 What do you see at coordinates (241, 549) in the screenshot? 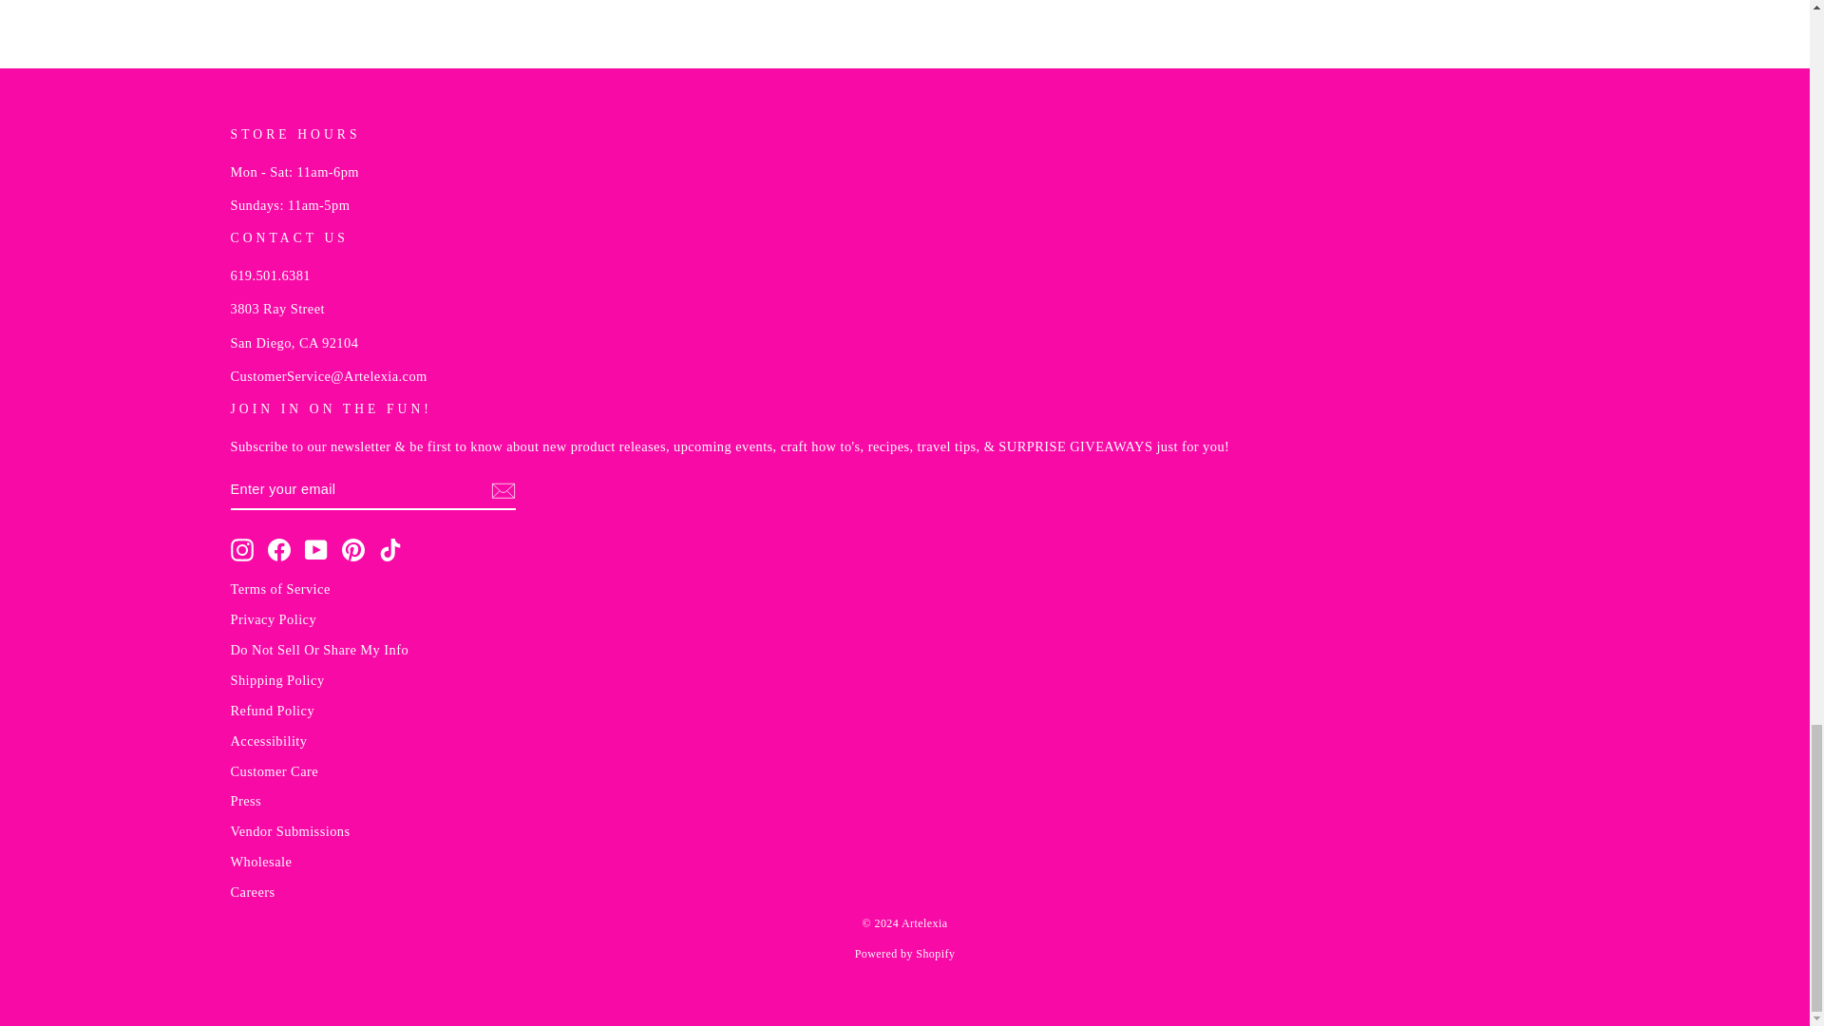
I see `Artelexia on Instagram` at bounding box center [241, 549].